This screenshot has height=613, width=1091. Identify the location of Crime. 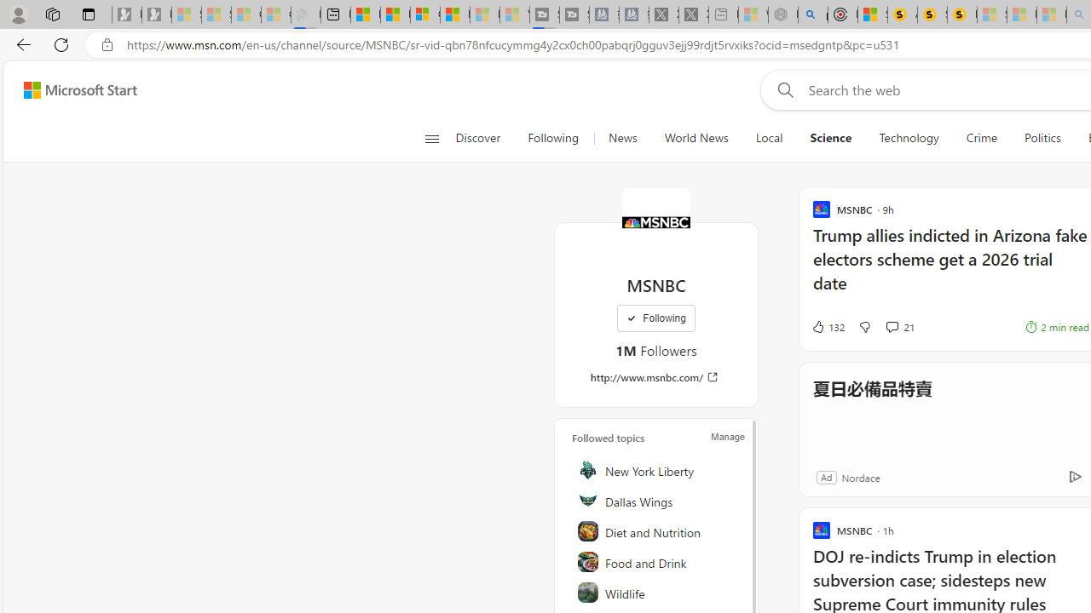
(982, 138).